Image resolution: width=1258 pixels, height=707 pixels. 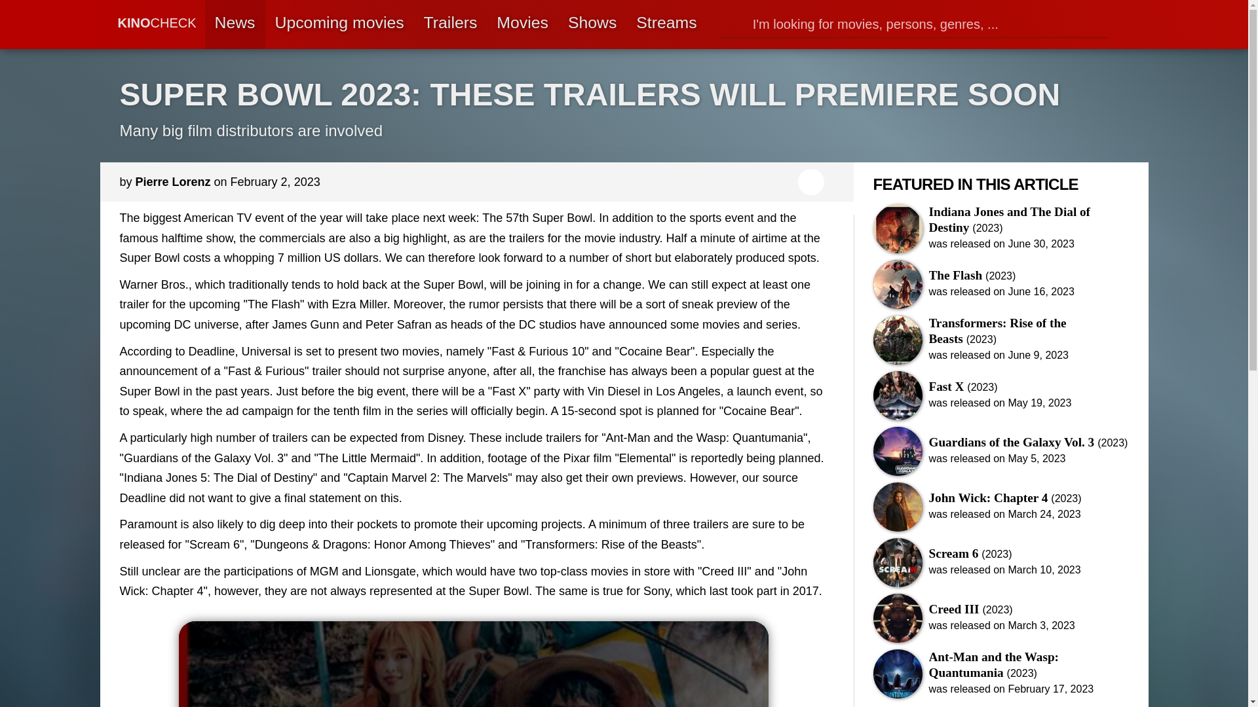 I want to click on Trailers, so click(x=451, y=24).